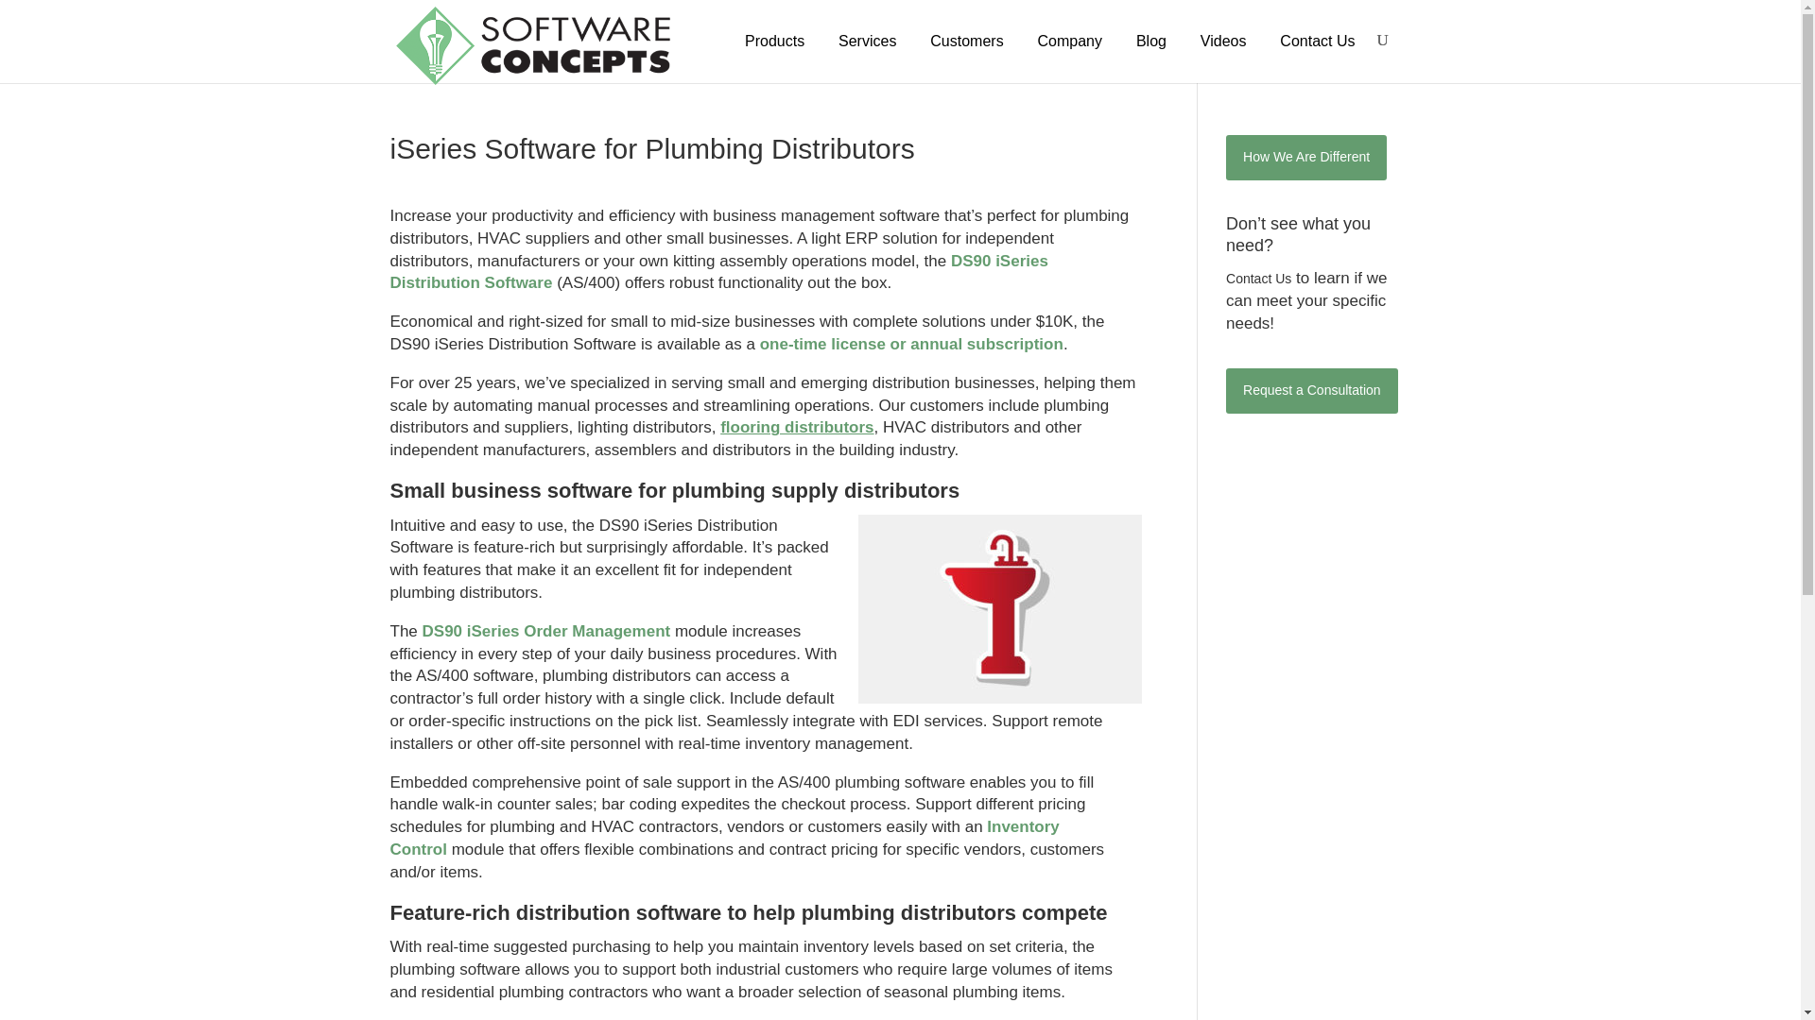  Describe the element at coordinates (1318, 42) in the screenshot. I see `Contact Us` at that location.